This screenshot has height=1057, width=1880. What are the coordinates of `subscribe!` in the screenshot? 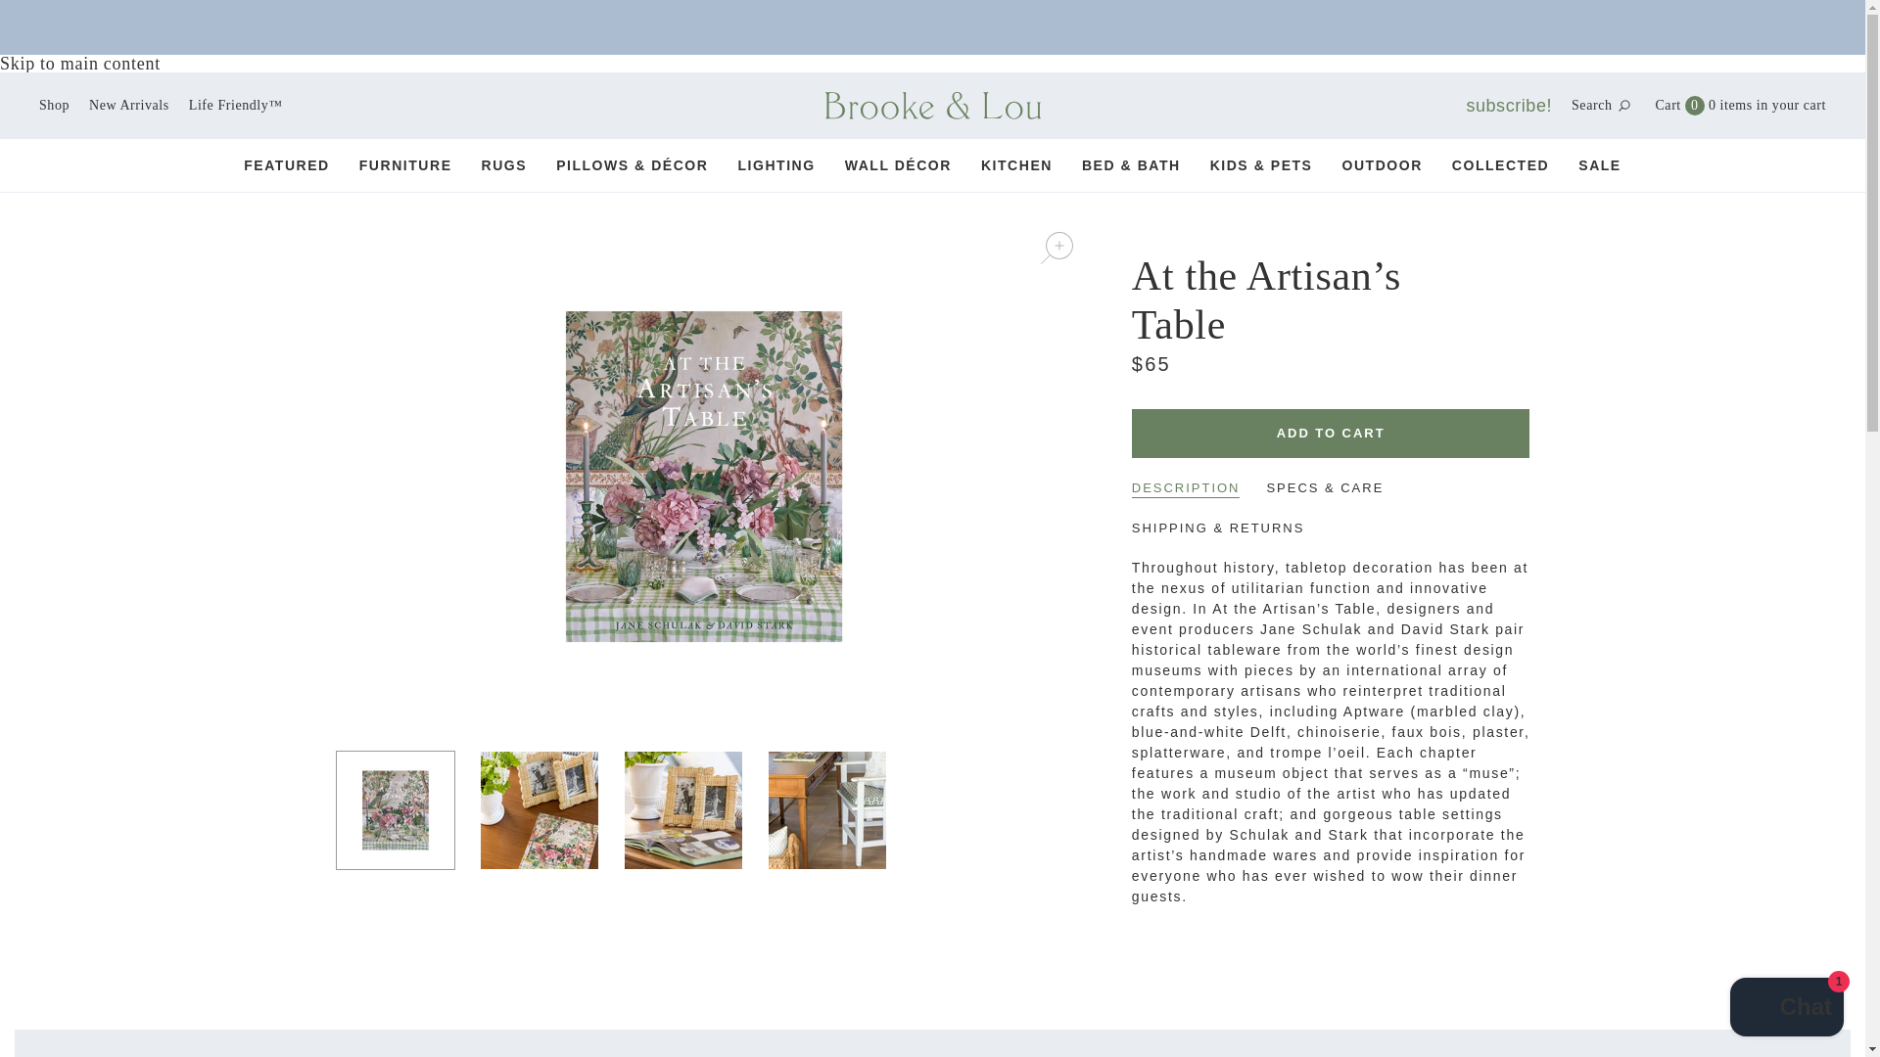 It's located at (1509, 106).